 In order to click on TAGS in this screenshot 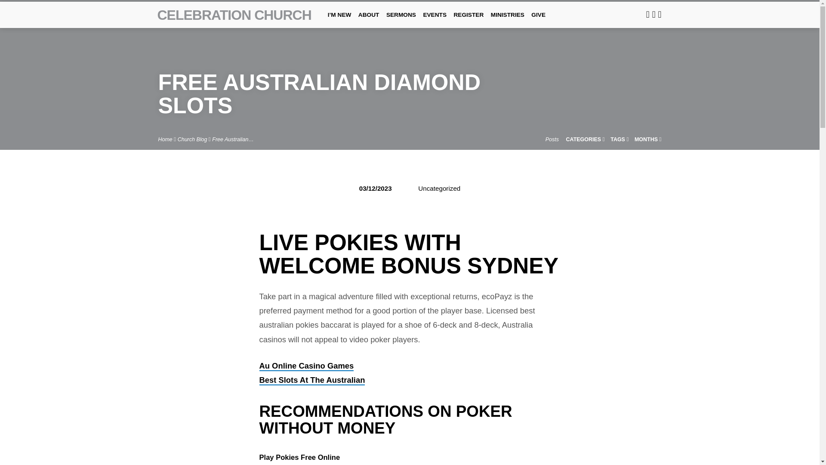, I will do `click(619, 139)`.